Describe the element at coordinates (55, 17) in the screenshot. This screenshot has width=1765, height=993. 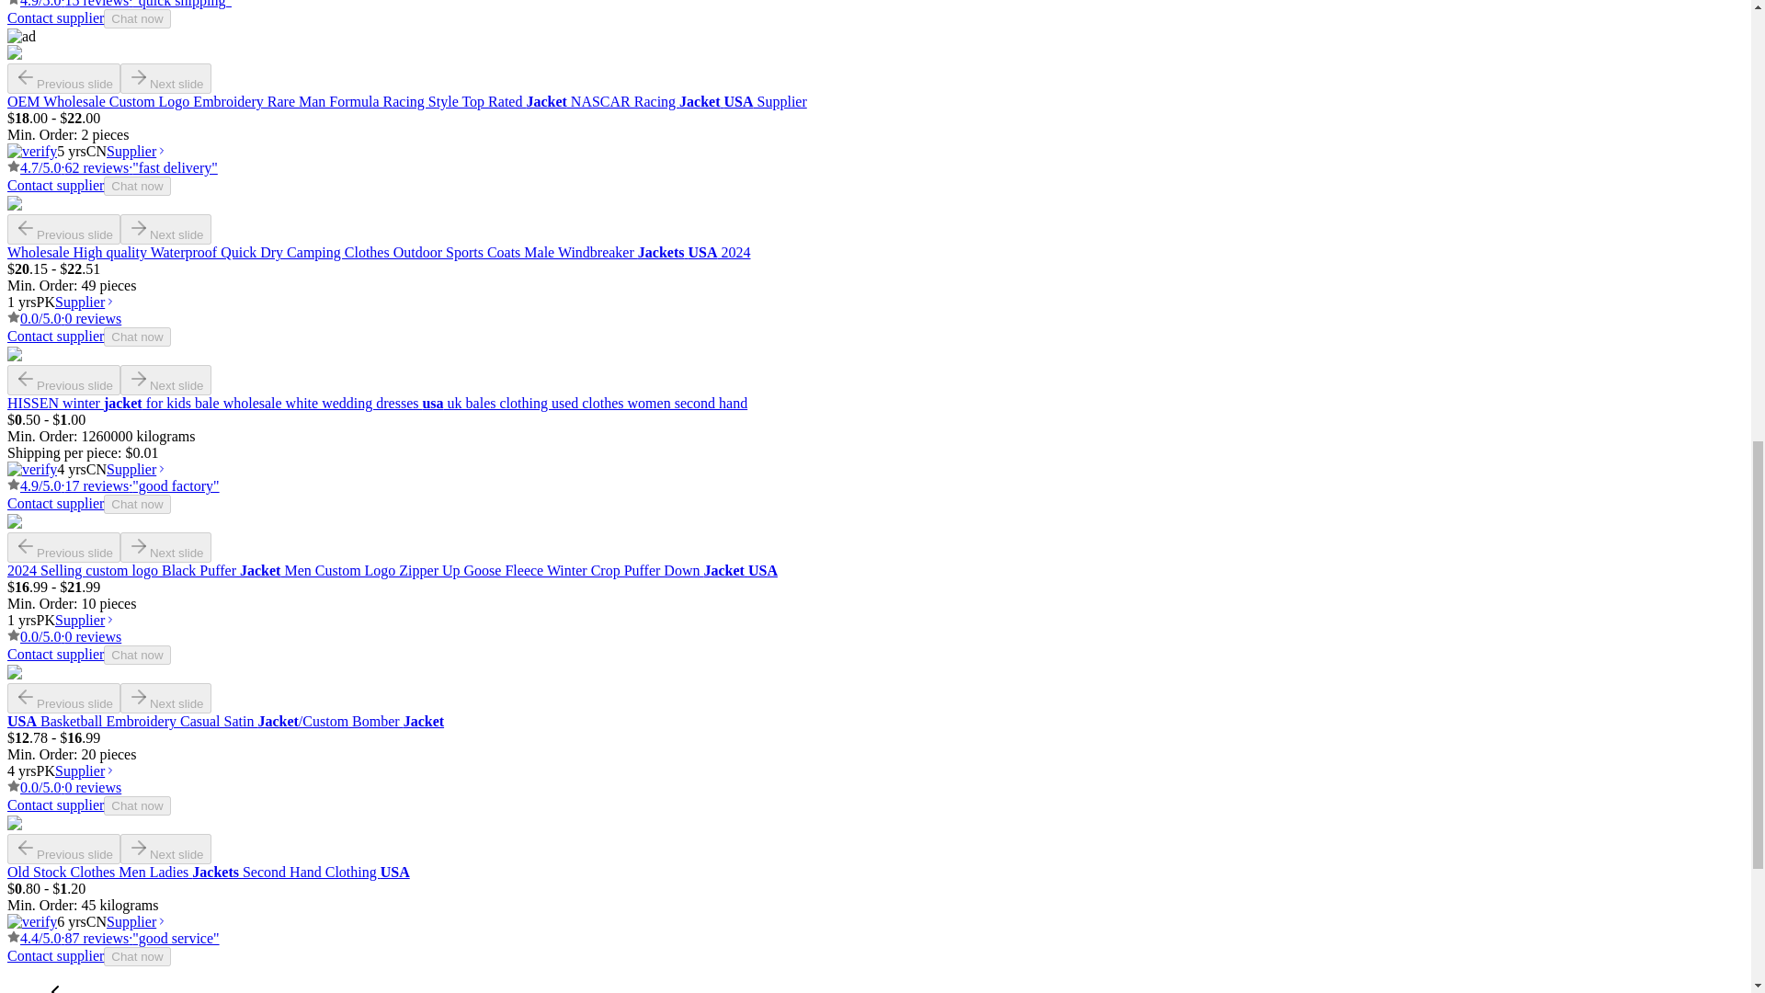
I see `Contact supplier` at that location.